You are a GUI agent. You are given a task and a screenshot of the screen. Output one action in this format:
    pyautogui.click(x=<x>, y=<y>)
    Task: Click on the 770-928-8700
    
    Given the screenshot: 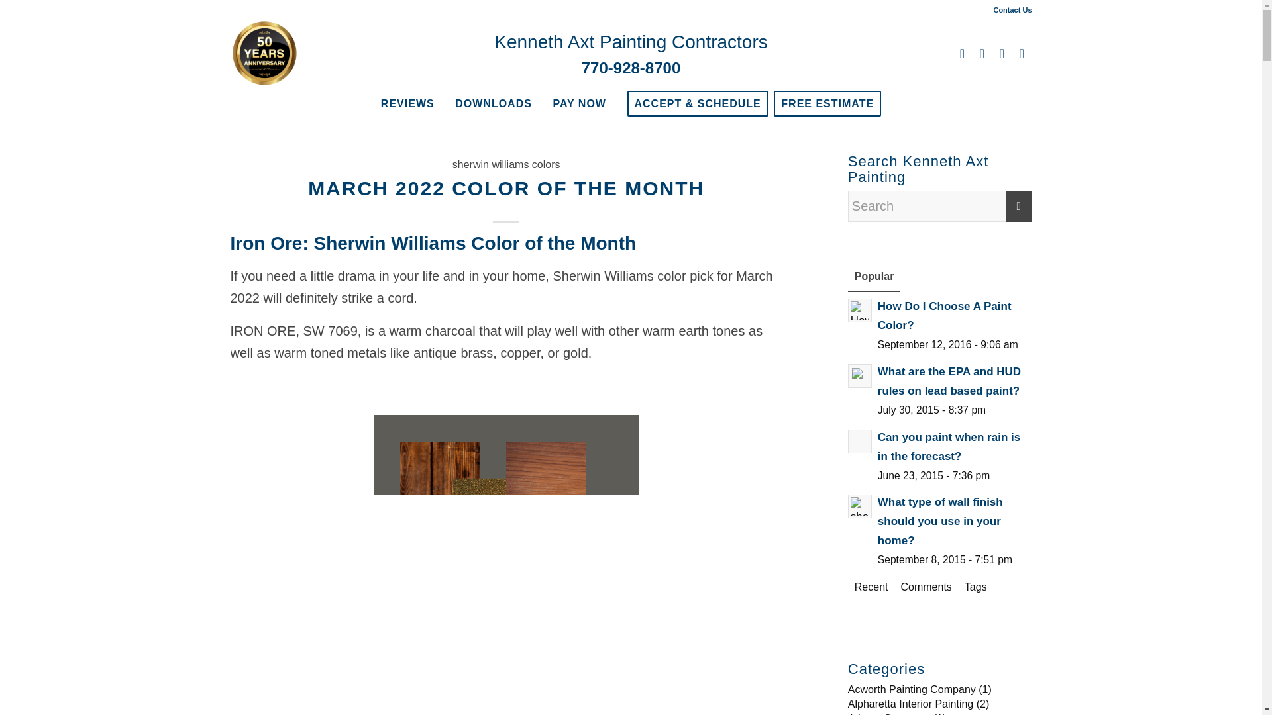 What is the action you would take?
    pyautogui.click(x=631, y=68)
    